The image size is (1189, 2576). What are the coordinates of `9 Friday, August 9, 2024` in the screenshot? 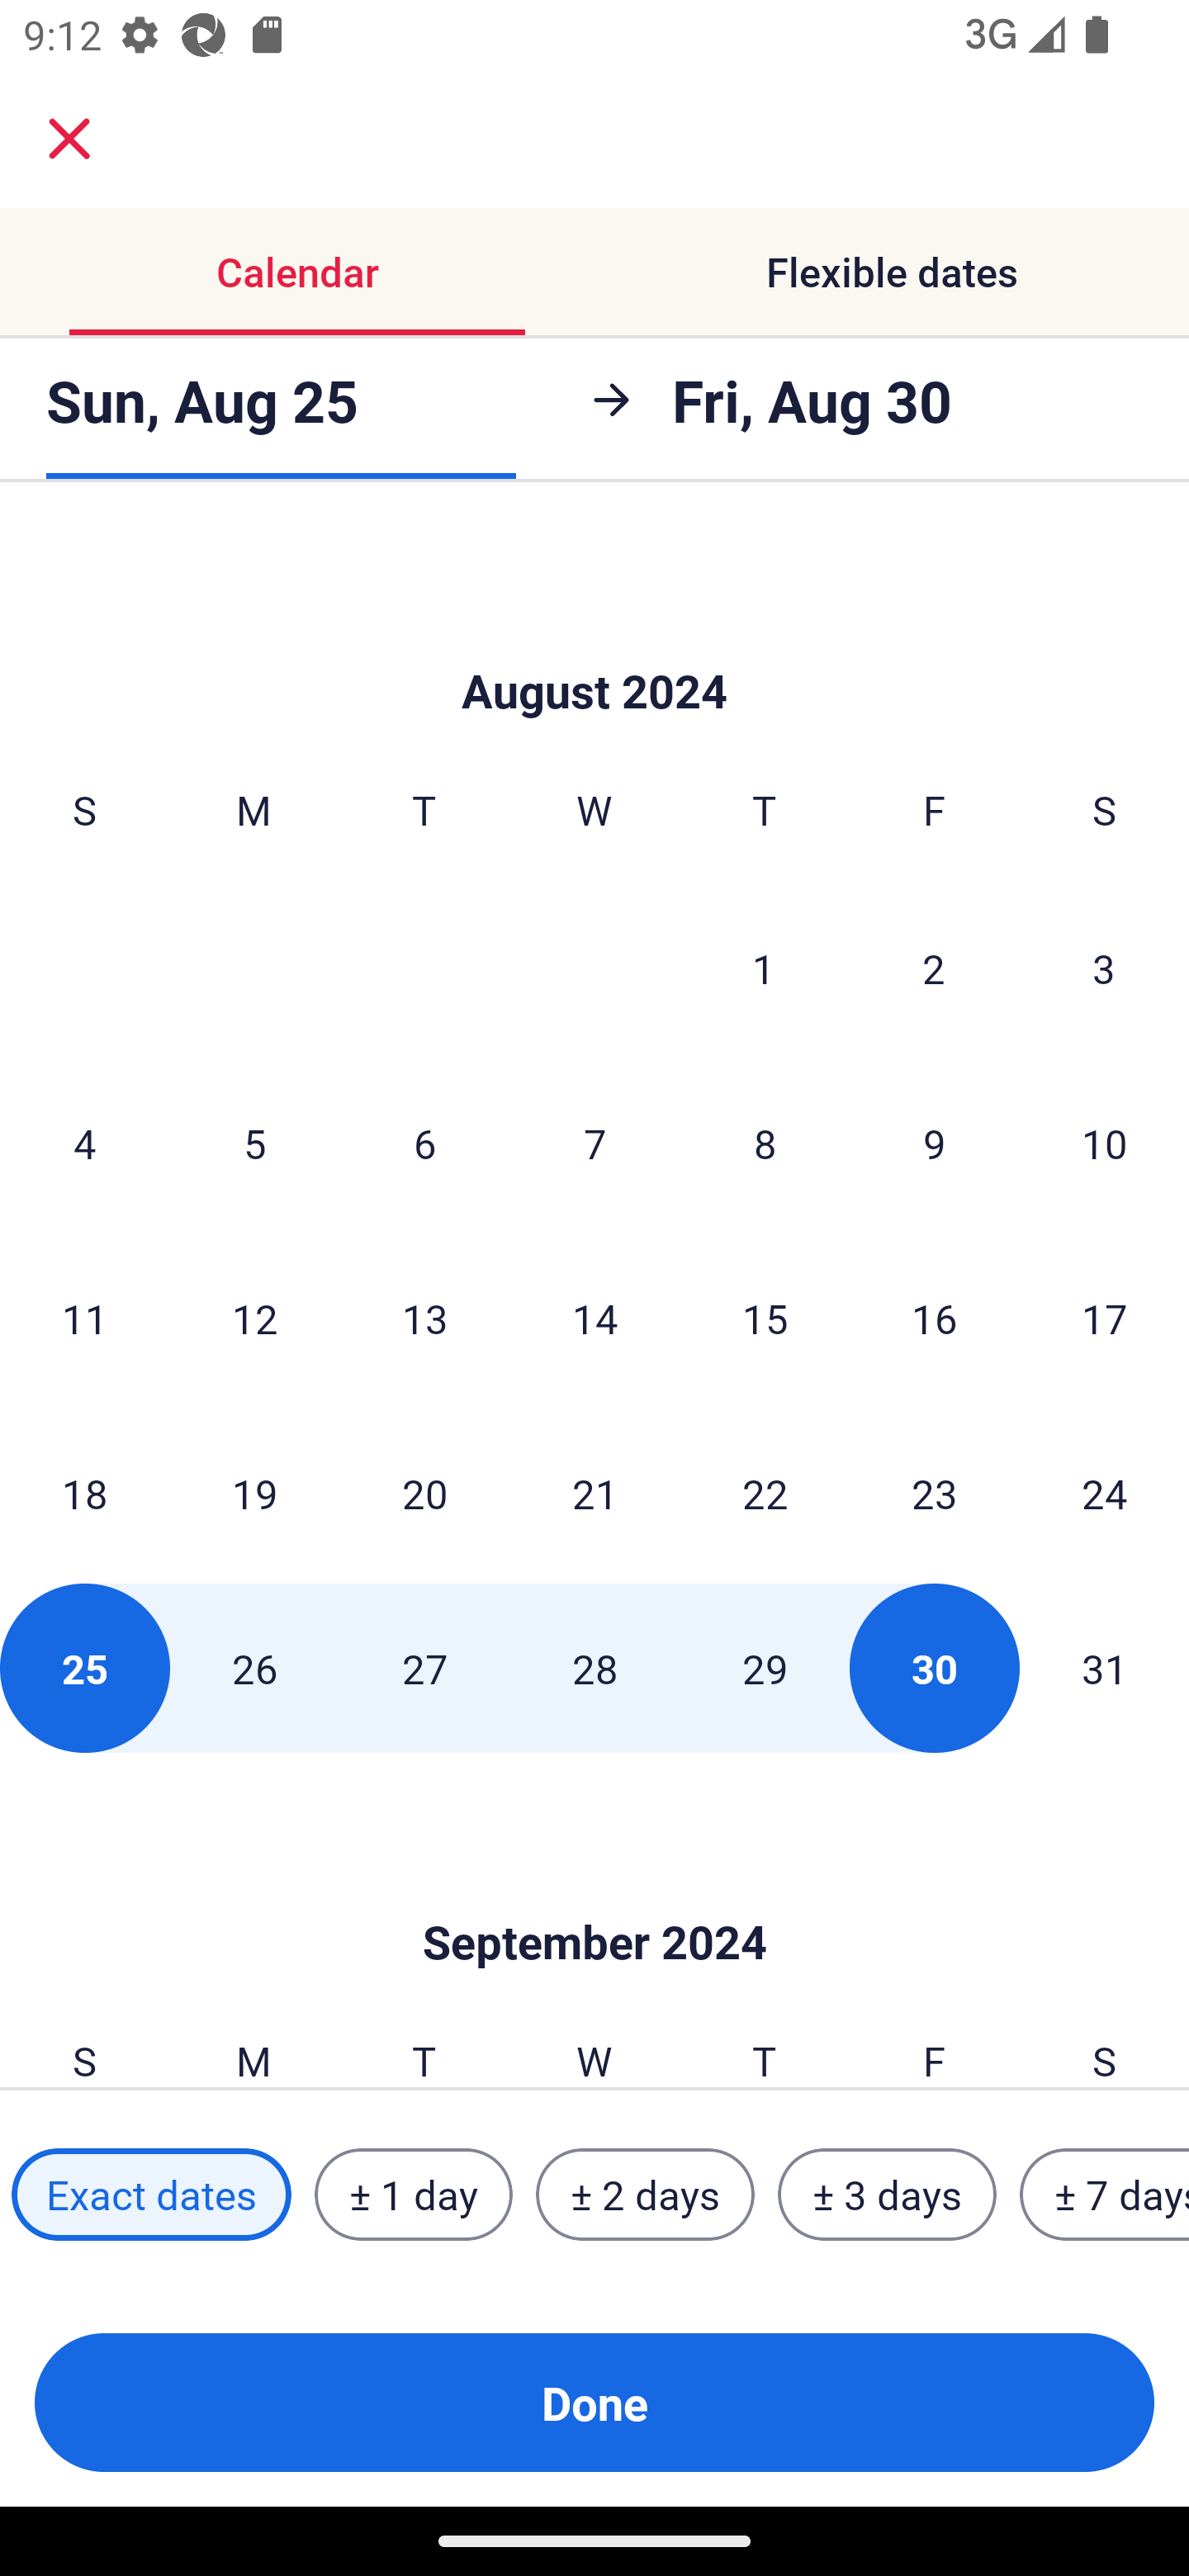 It's located at (935, 1144).